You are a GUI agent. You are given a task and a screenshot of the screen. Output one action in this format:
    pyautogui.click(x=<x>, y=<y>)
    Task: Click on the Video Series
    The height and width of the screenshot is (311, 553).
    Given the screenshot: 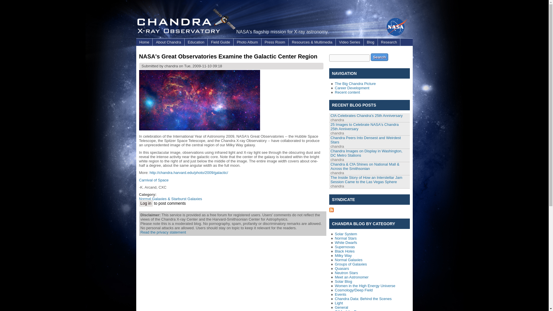 What is the action you would take?
    pyautogui.click(x=349, y=42)
    